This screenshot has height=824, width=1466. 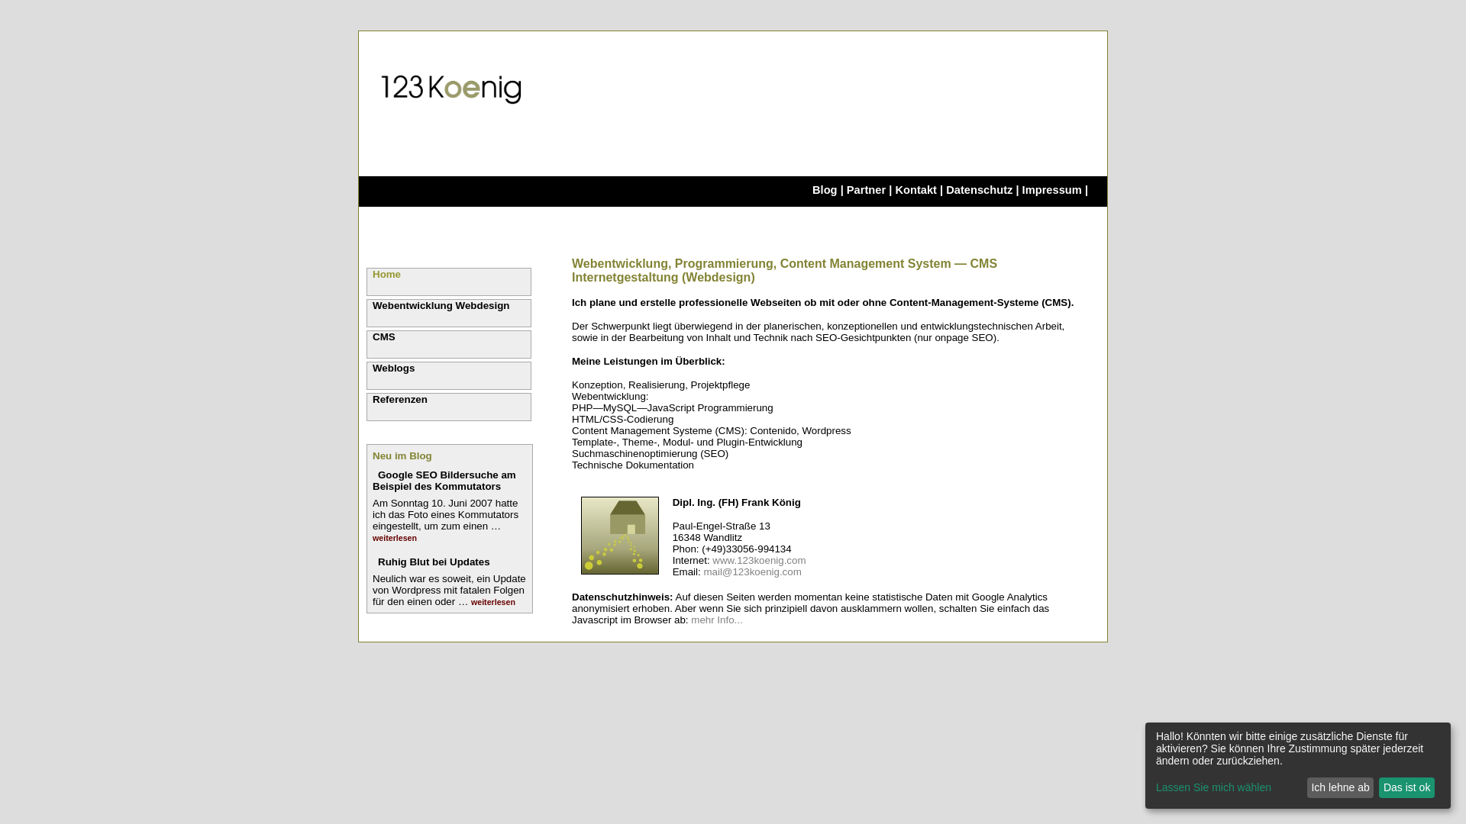 What do you see at coordinates (449, 282) in the screenshot?
I see `Home` at bounding box center [449, 282].